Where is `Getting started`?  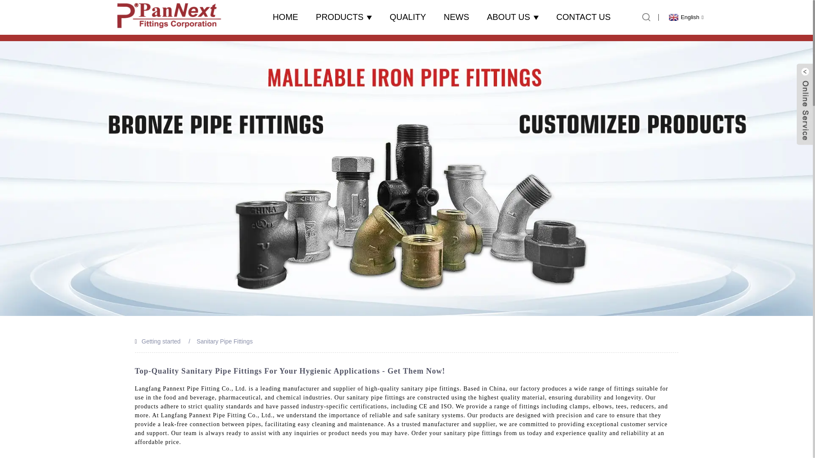 Getting started is located at coordinates (161, 341).